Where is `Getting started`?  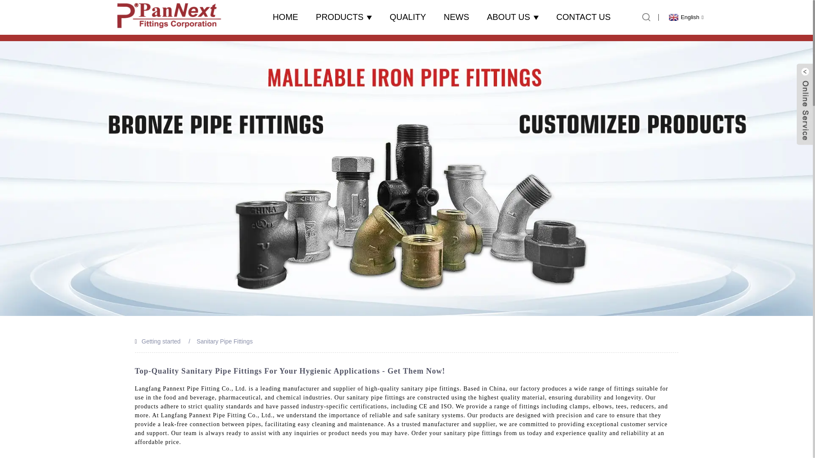 Getting started is located at coordinates (161, 341).